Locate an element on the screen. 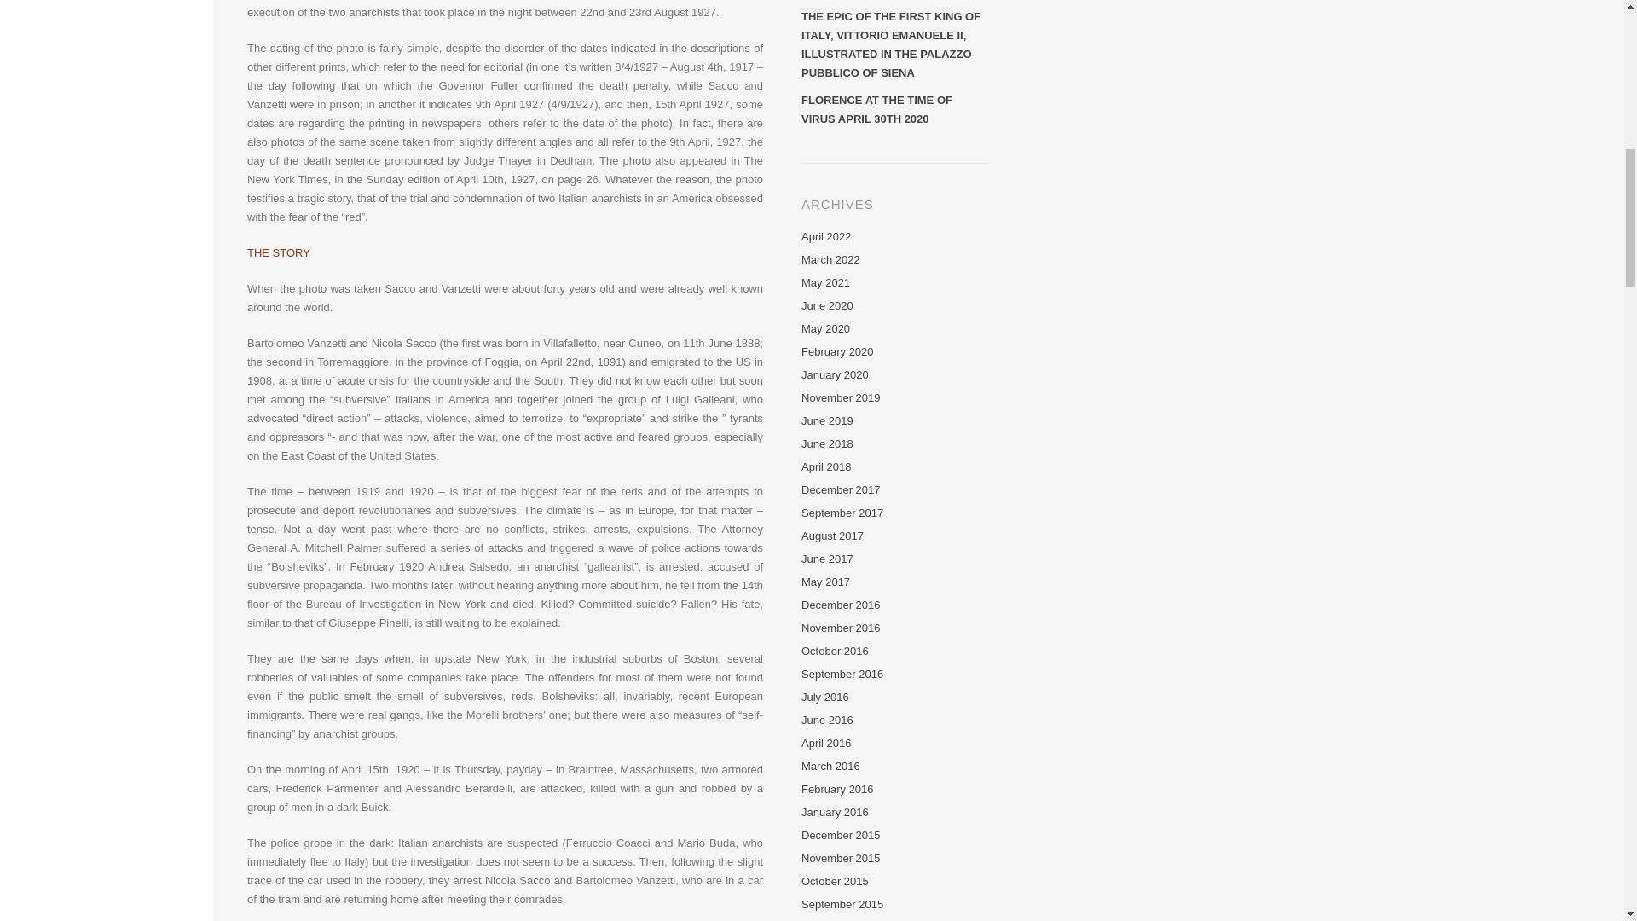 Image resolution: width=1637 pixels, height=921 pixels. April 2022 is located at coordinates (826, 237).